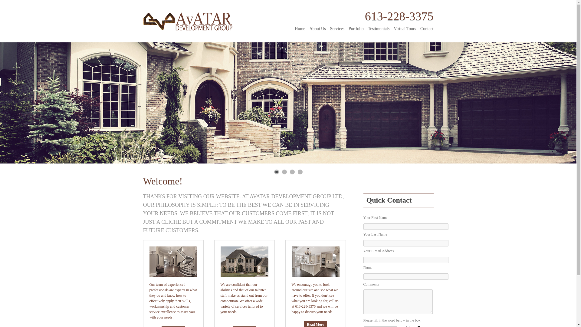 The image size is (581, 327). What do you see at coordinates (335, 27) in the screenshot?
I see `Home Builders Ottawa - Services` at bounding box center [335, 27].